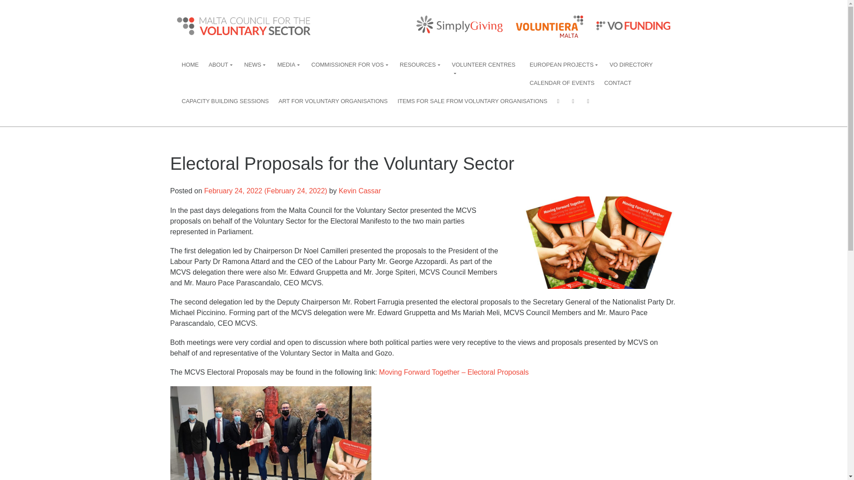  I want to click on MaltaCVS, so click(459, 24).